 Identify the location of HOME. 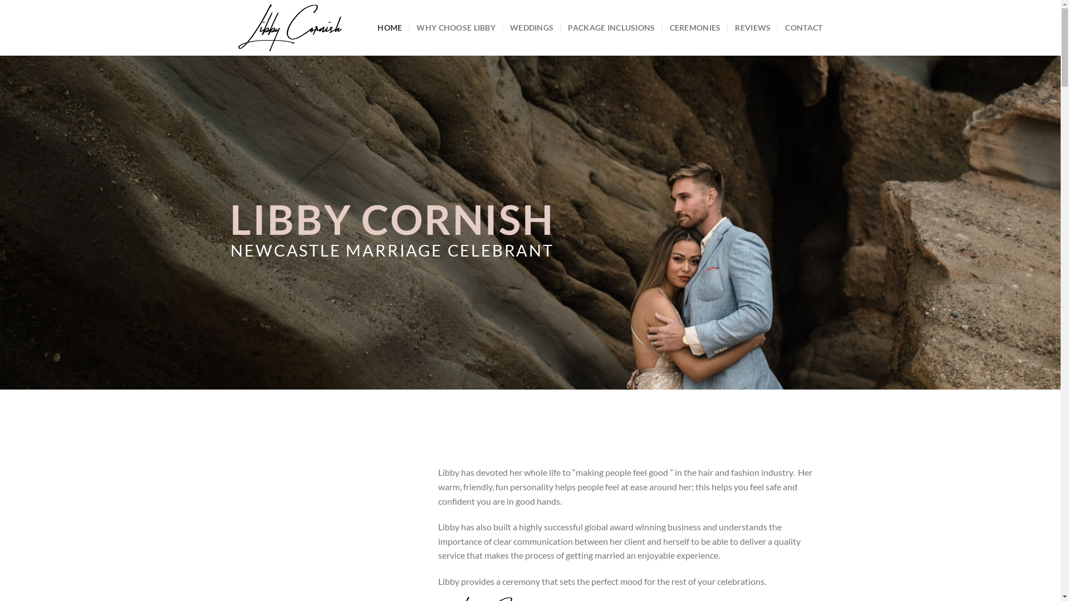
(390, 28).